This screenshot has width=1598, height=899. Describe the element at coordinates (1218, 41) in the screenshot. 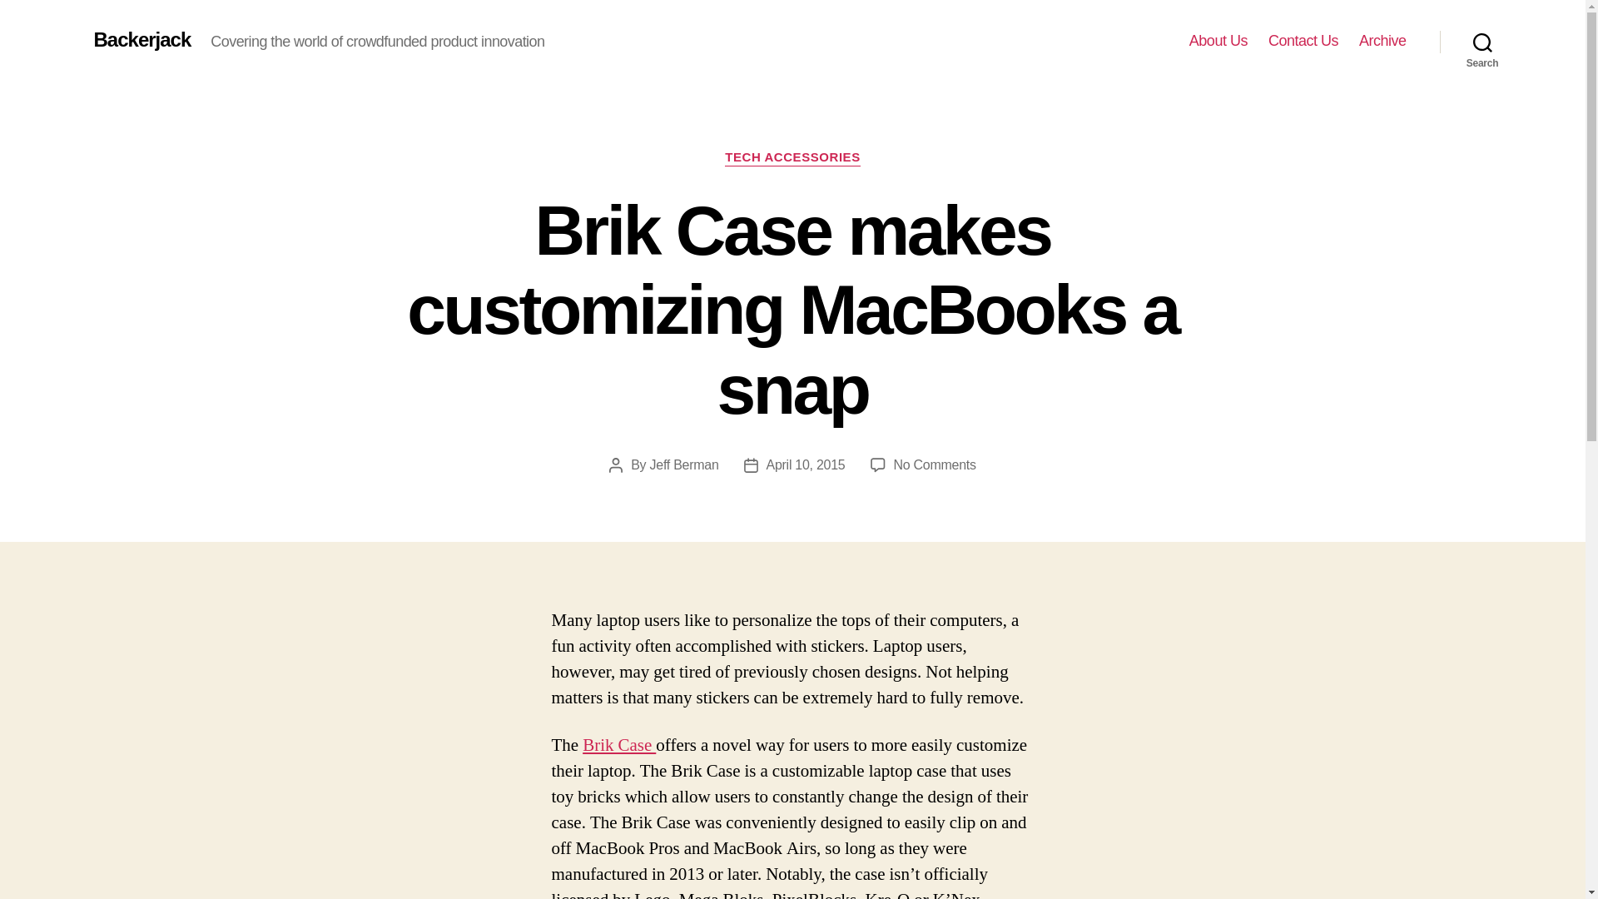

I see `Jeff Berman` at that location.